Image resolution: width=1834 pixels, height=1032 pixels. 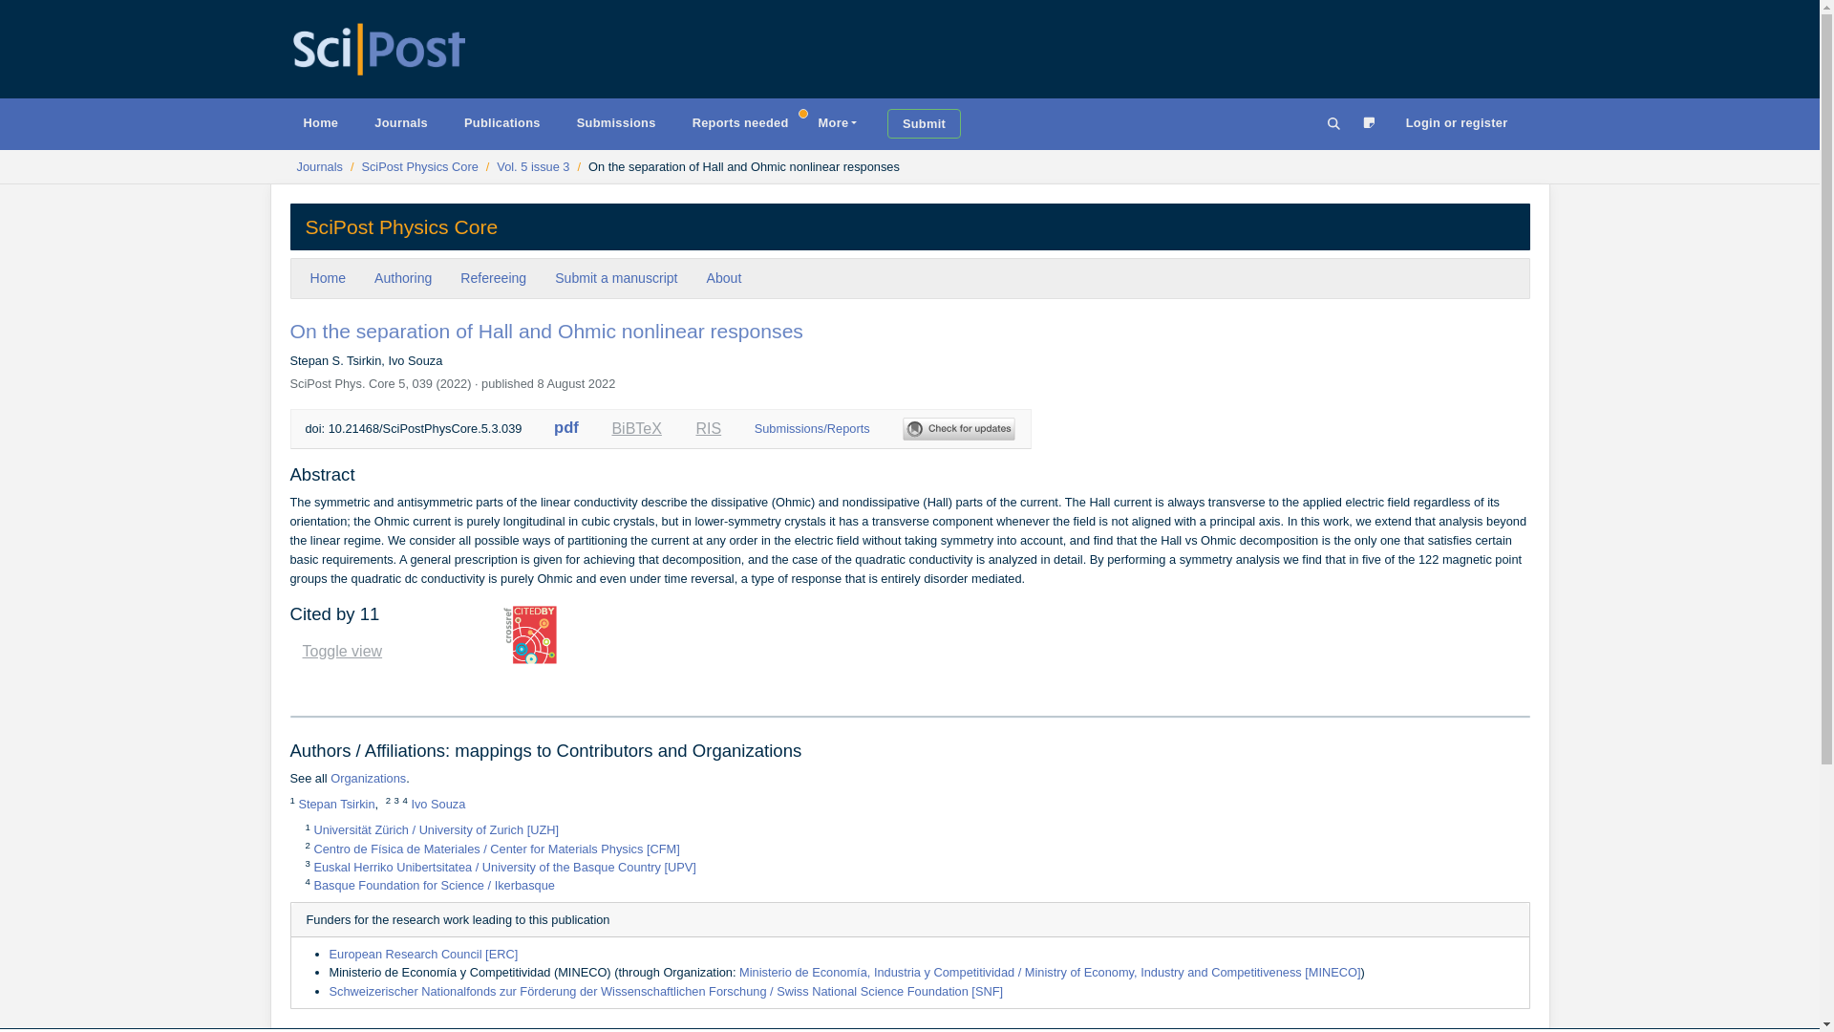 I want to click on RIS, so click(x=319, y=122).